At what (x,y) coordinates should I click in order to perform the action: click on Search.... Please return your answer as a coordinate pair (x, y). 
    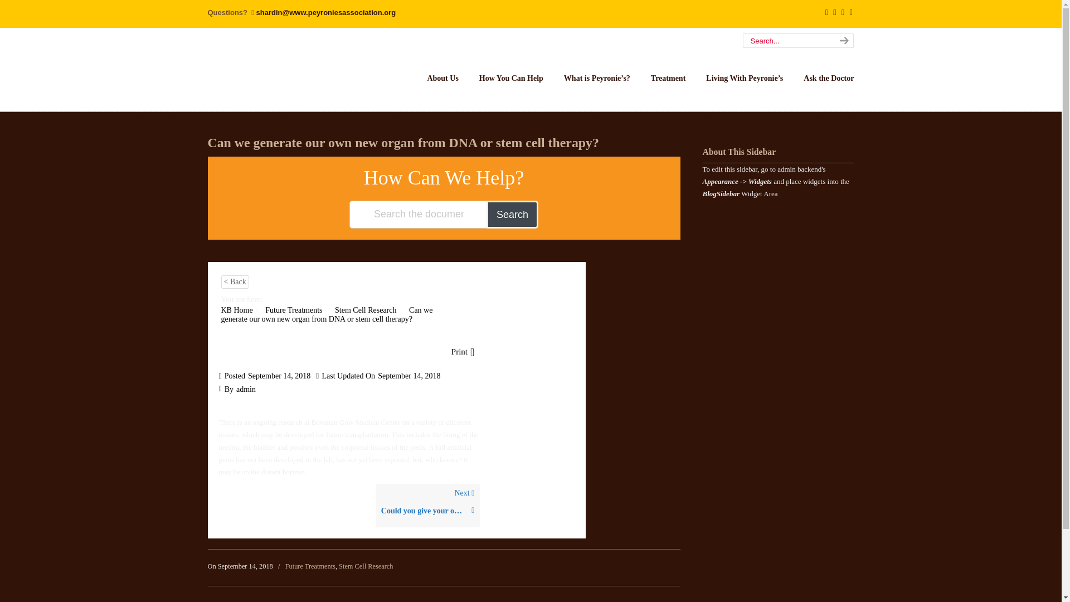
    Looking at the image, I should click on (787, 41).